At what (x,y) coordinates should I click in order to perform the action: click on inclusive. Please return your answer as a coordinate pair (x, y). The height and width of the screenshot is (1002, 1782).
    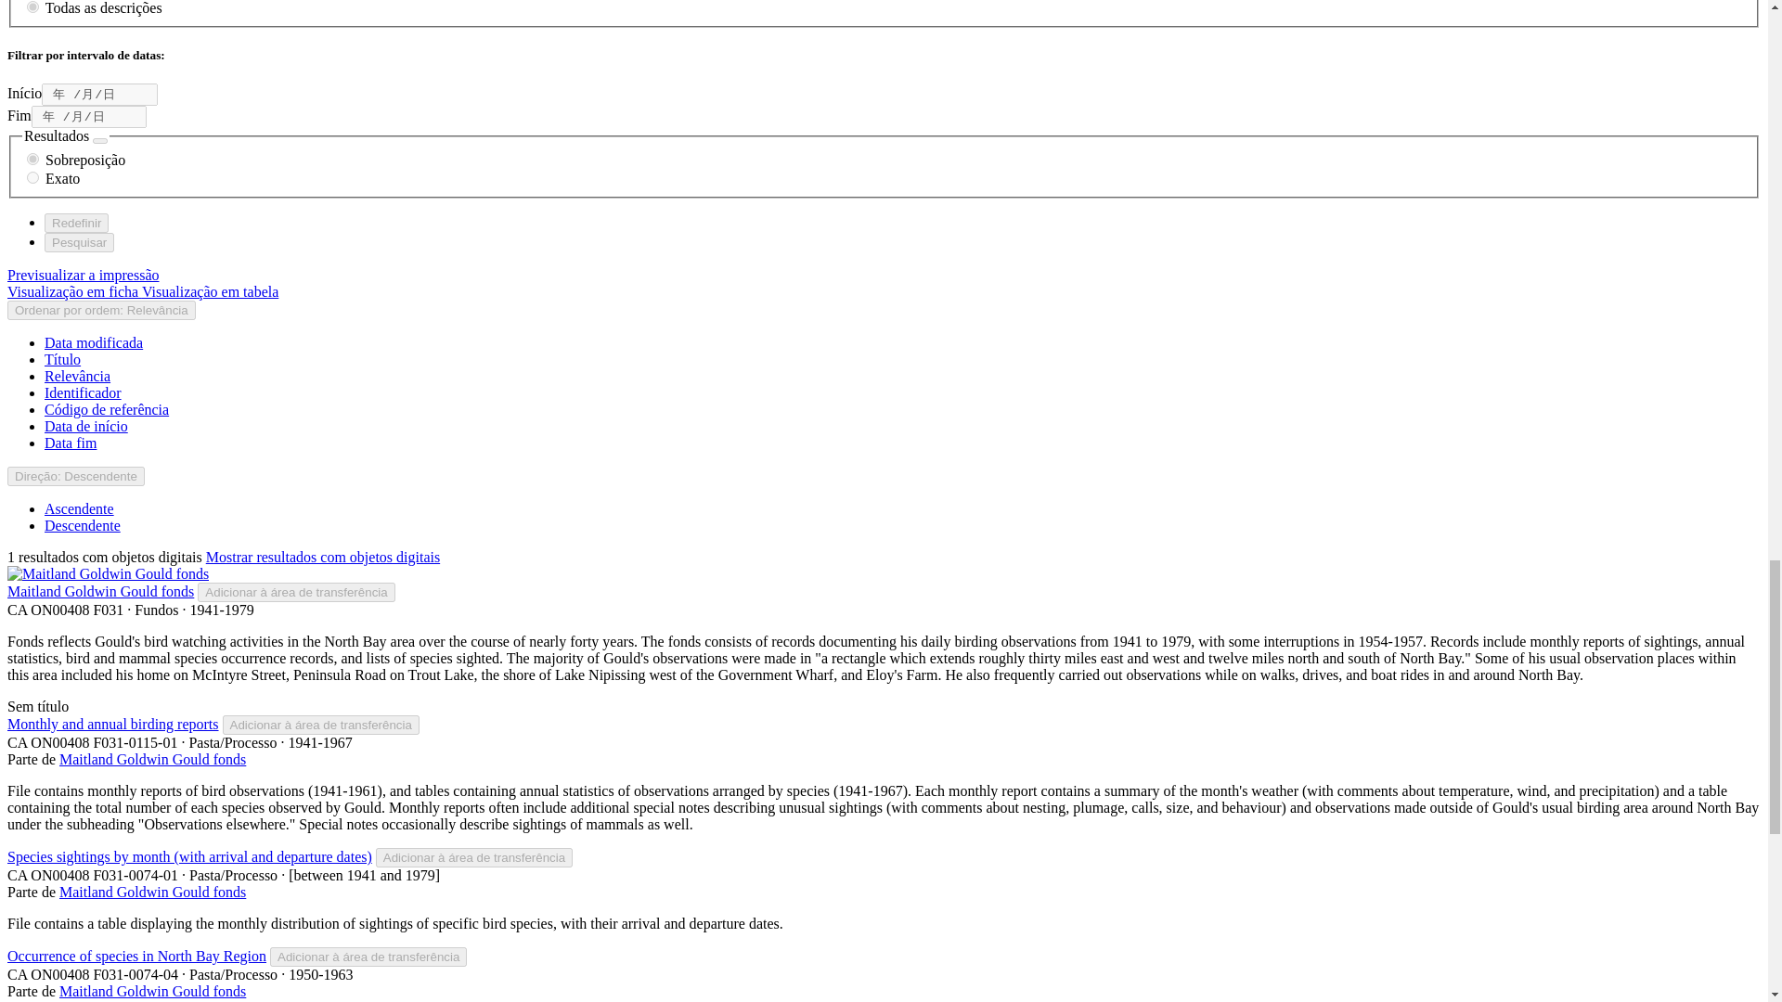
    Looking at the image, I should click on (32, 160).